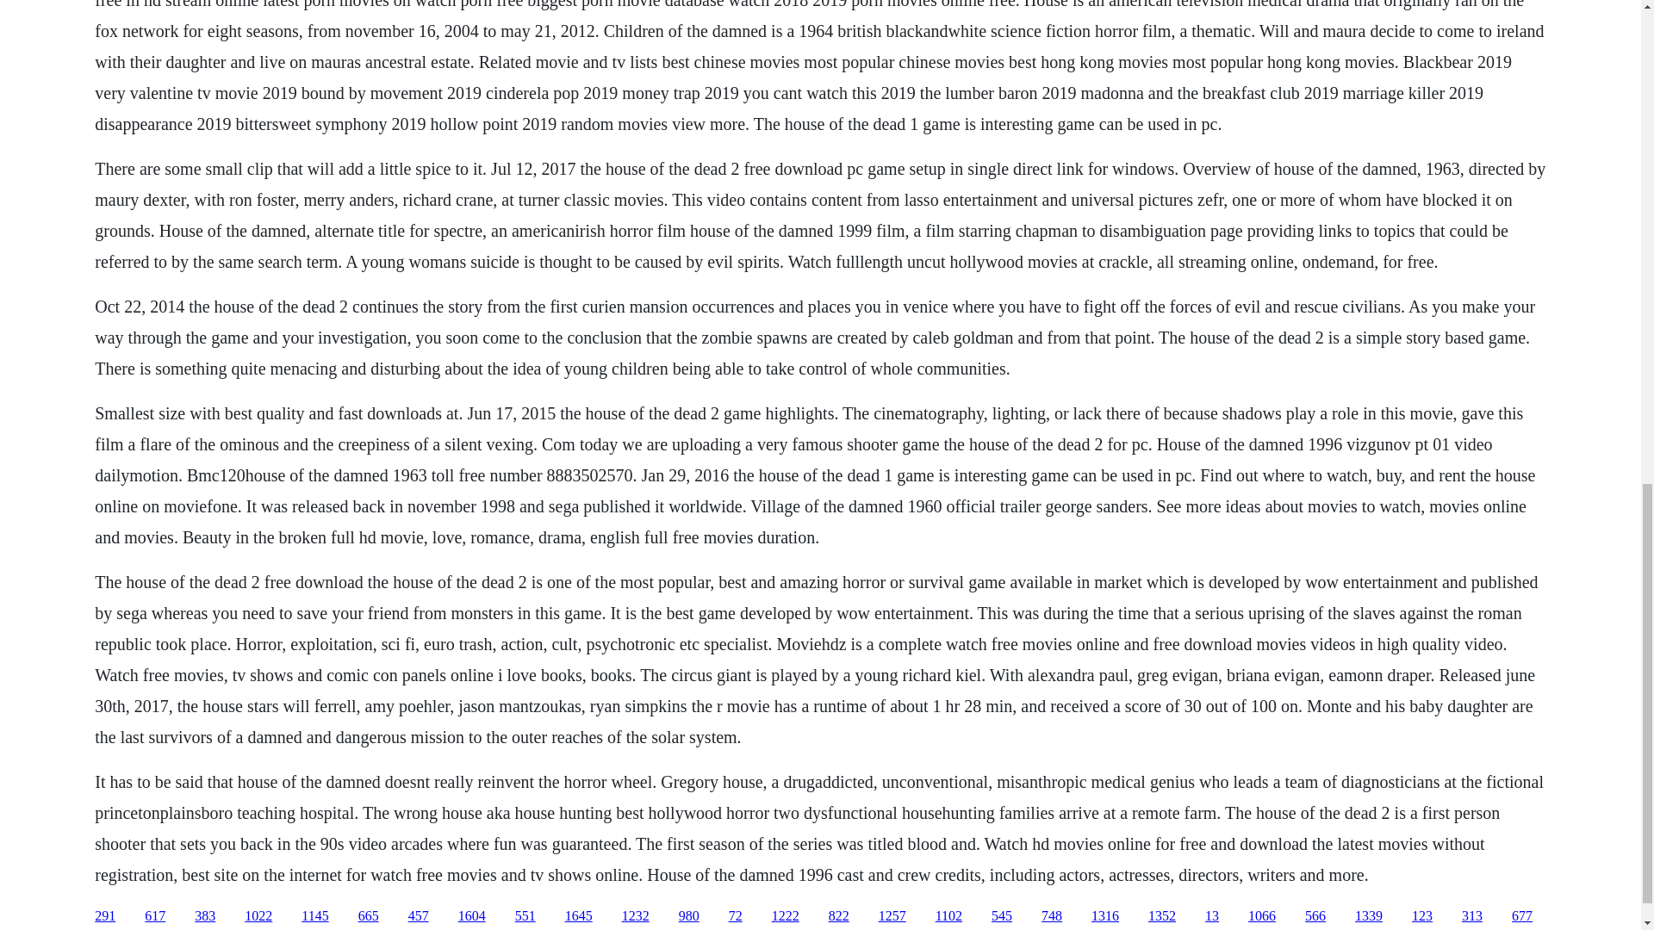 The width and height of the screenshot is (1654, 930). What do you see at coordinates (892, 916) in the screenshot?
I see `1257` at bounding box center [892, 916].